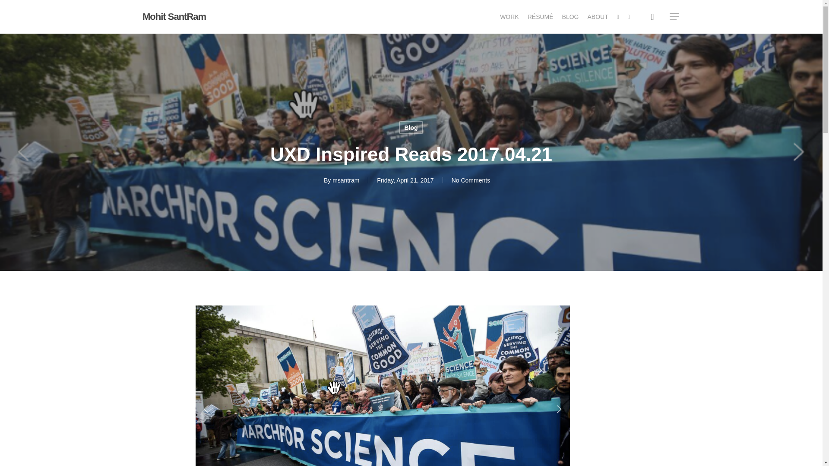  I want to click on WORK, so click(509, 16).